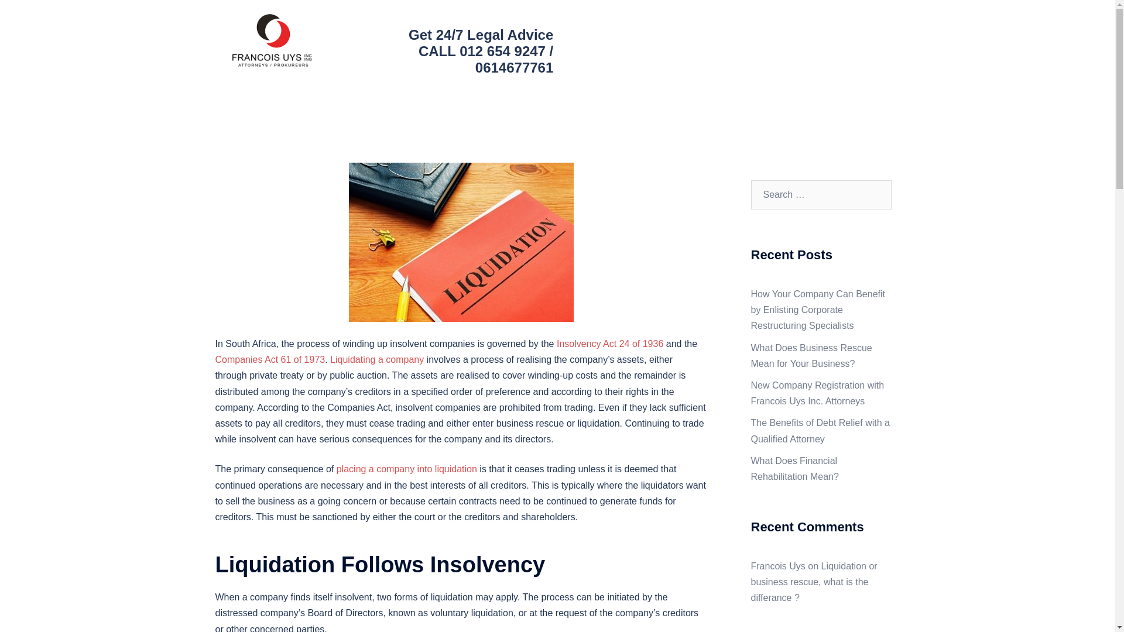  I want to click on placing a company into liquidation, so click(406, 469).